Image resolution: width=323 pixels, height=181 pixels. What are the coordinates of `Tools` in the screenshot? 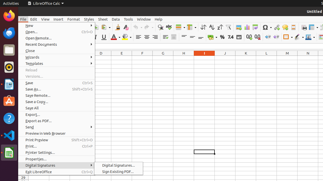 It's located at (128, 19).